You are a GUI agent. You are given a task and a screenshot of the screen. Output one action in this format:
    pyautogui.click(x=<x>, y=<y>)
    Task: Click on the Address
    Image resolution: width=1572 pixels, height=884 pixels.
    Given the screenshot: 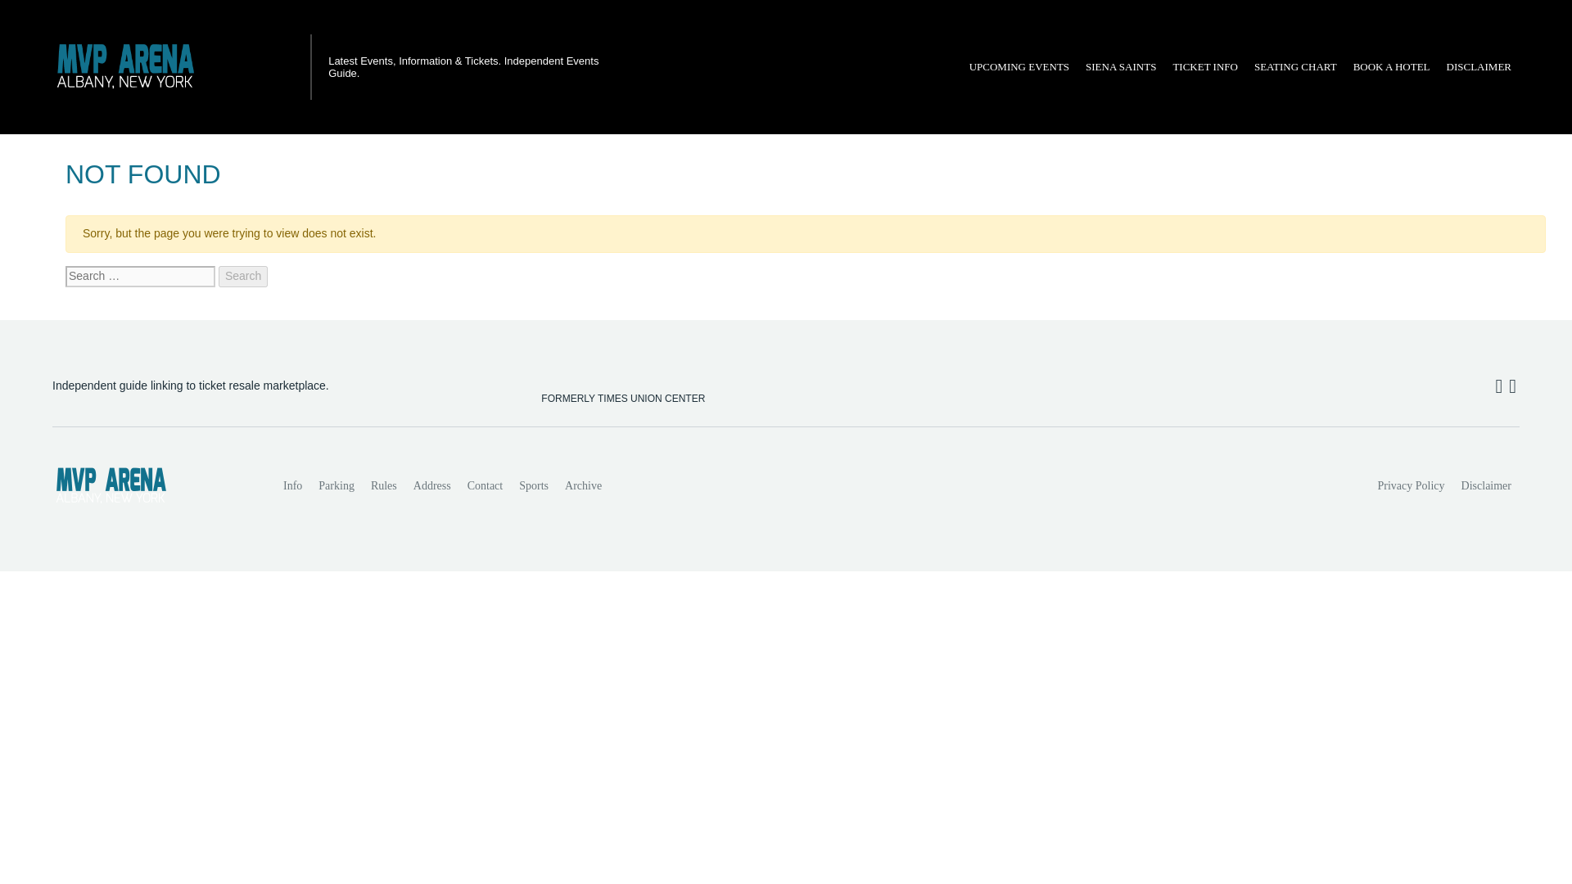 What is the action you would take?
    pyautogui.click(x=432, y=486)
    